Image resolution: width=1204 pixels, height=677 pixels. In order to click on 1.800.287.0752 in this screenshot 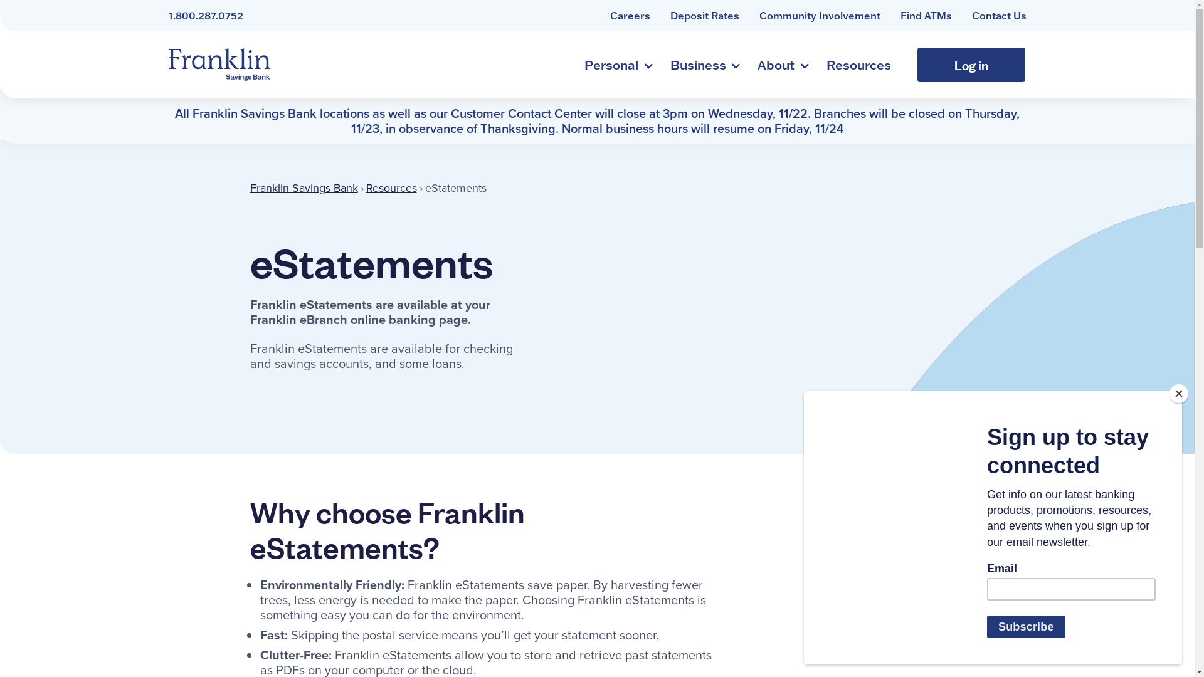, I will do `click(206, 16)`.